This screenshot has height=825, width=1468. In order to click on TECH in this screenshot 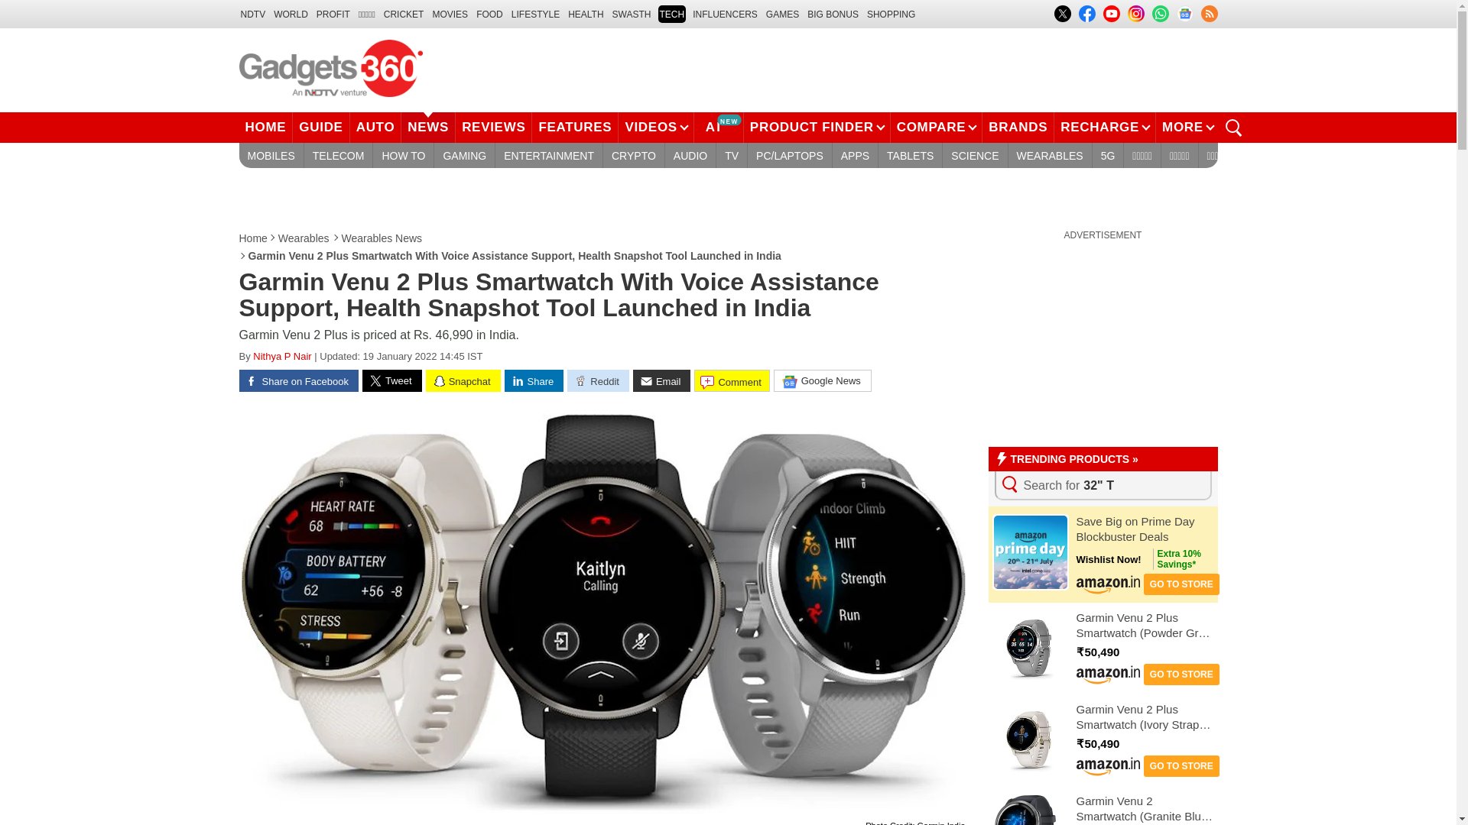, I will do `click(671, 14)`.